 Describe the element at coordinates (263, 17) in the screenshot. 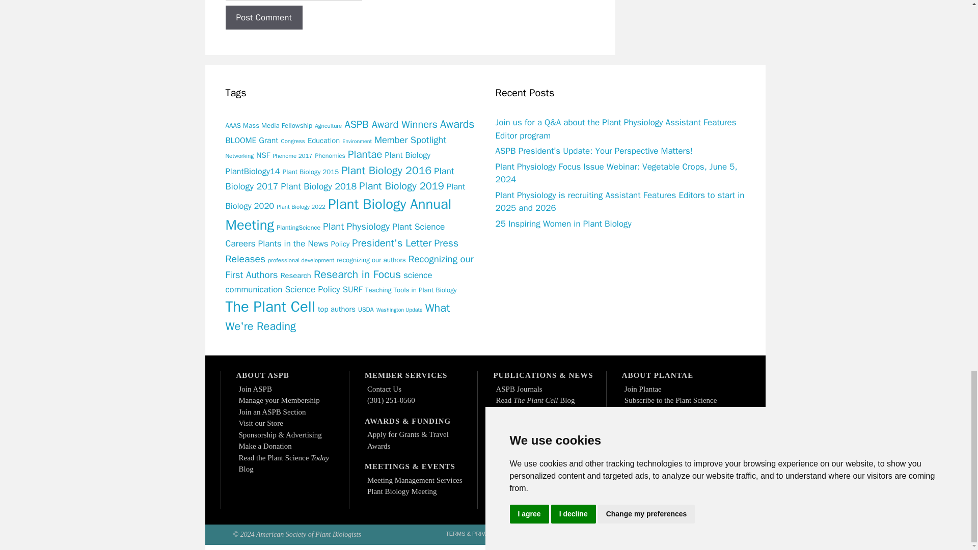

I see `Post Comment` at that location.